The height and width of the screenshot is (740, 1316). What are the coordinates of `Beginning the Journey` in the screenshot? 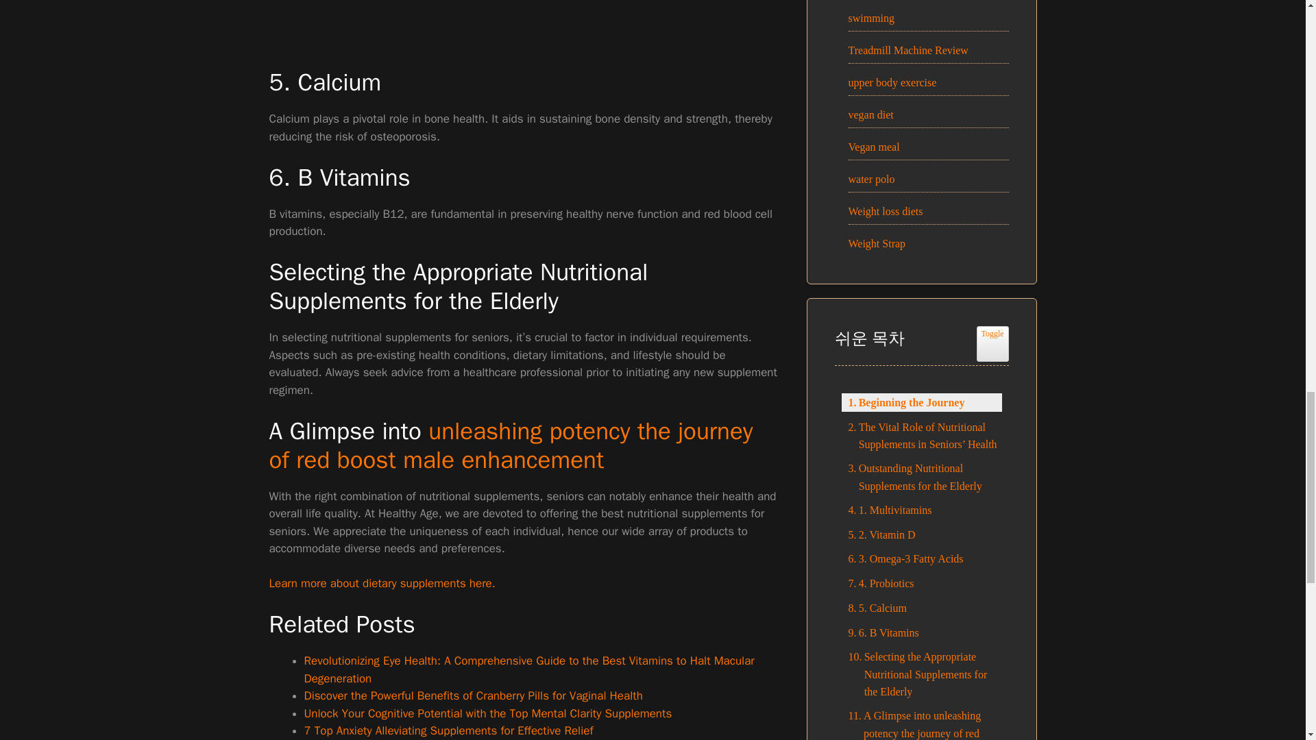 It's located at (903, 402).